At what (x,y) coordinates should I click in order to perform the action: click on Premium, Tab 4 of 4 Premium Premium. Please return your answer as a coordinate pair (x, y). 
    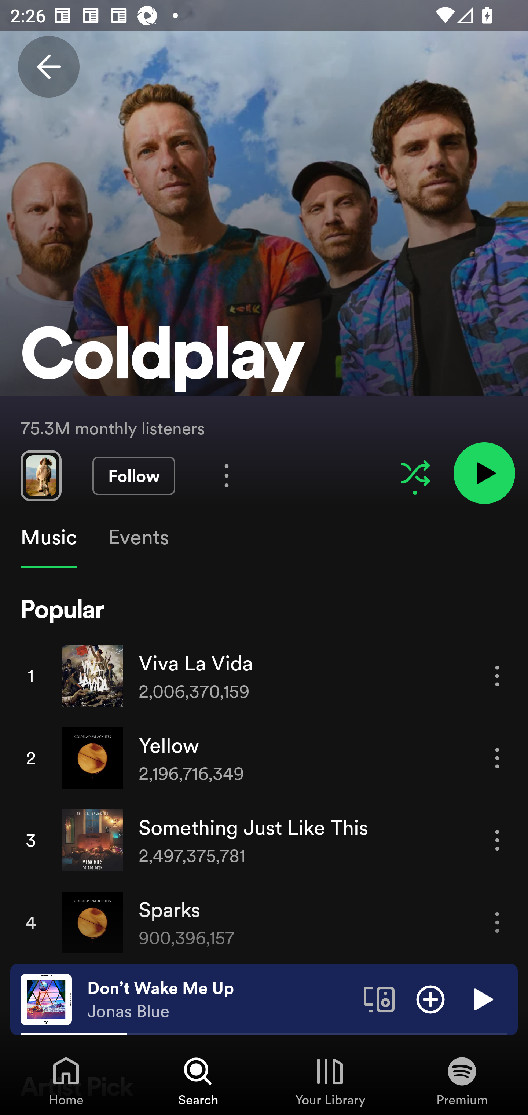
    Looking at the image, I should click on (462, 1081).